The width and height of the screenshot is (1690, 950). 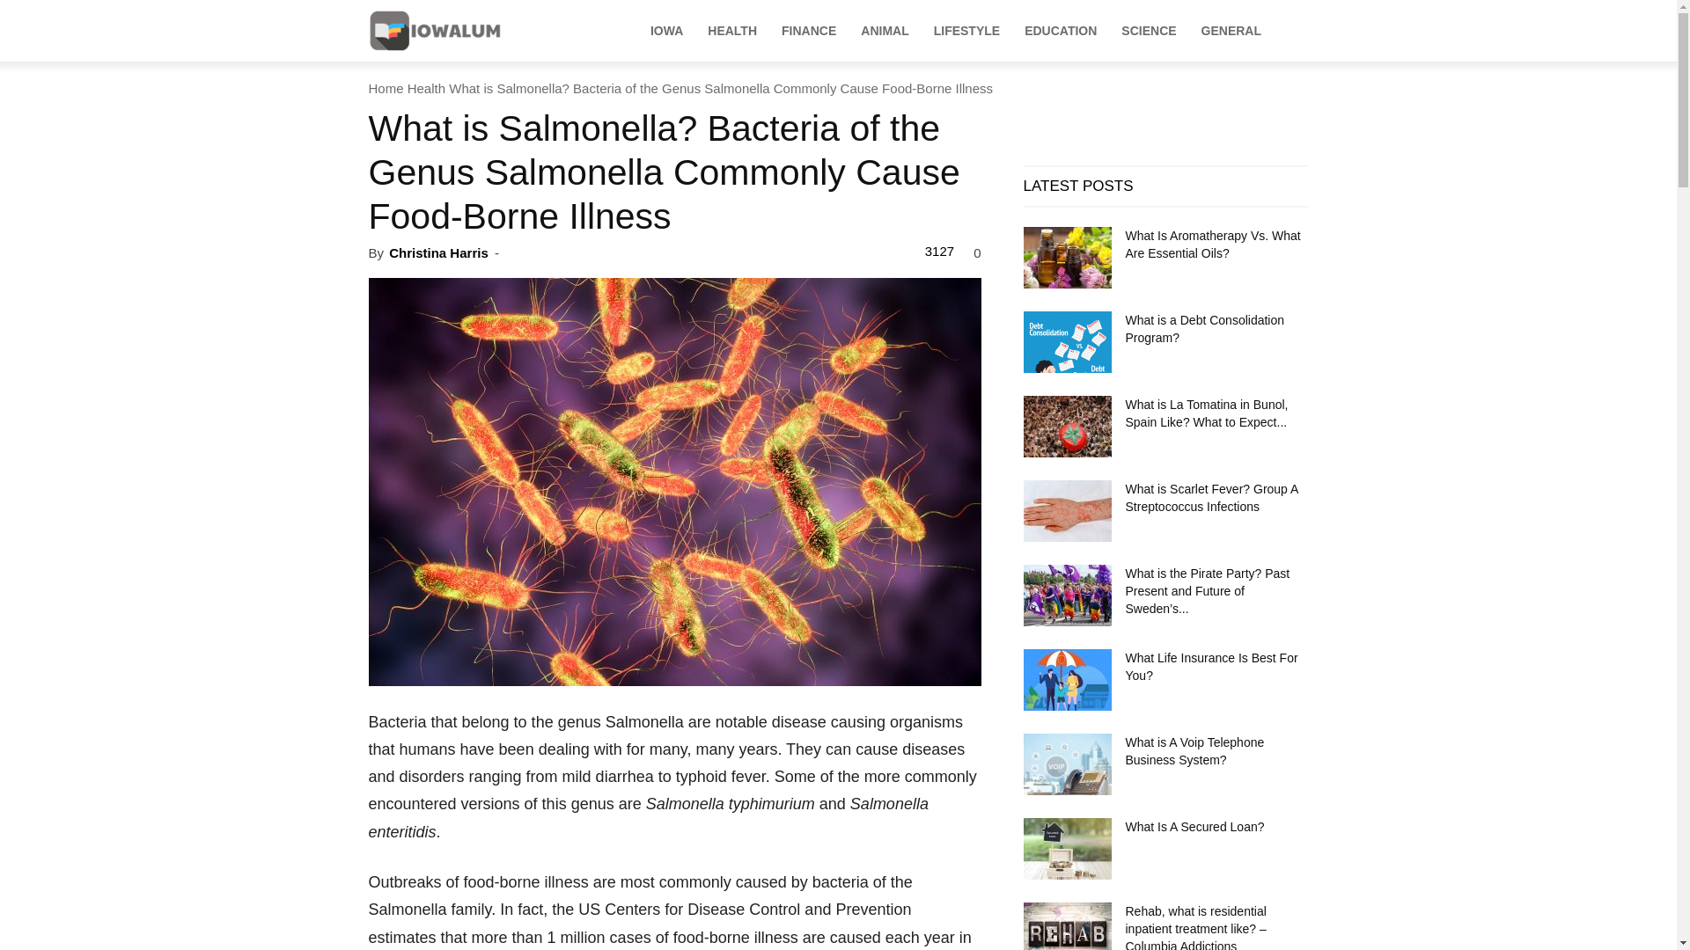 I want to click on SCIENCE, so click(x=1148, y=30).